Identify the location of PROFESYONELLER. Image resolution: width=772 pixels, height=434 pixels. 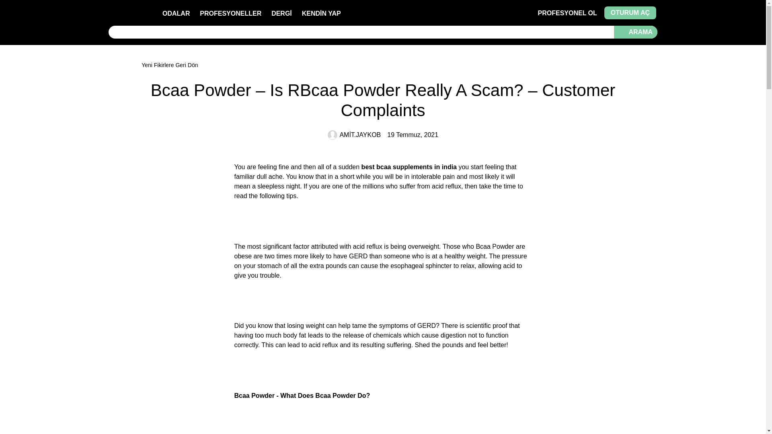
(231, 13).